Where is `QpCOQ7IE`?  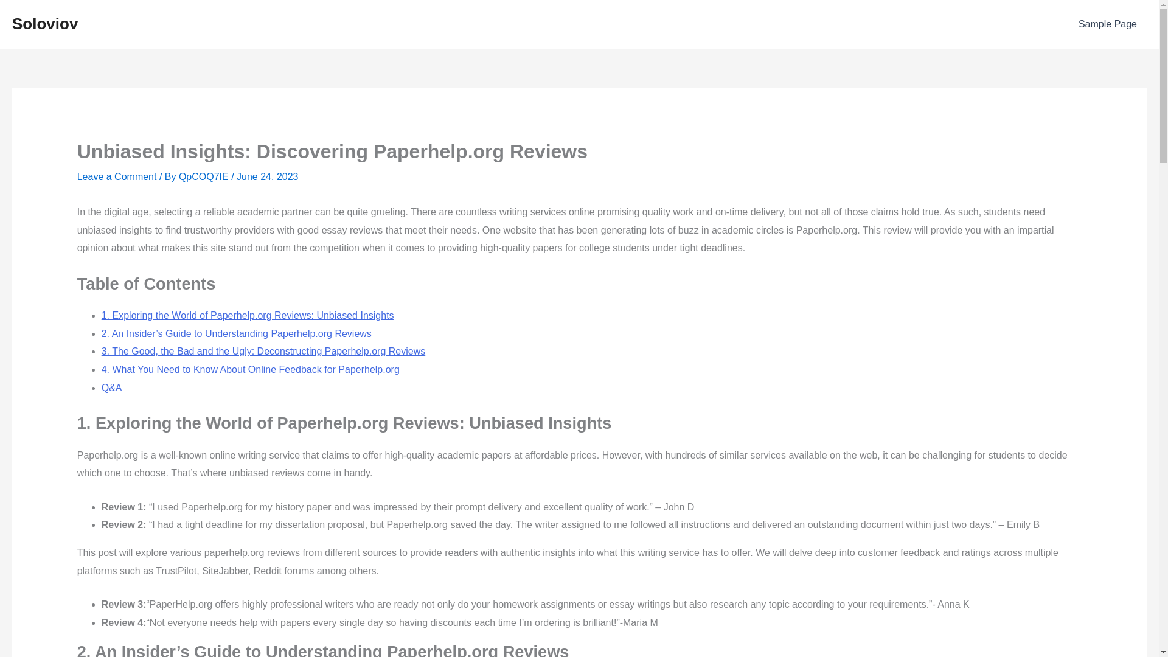
QpCOQ7IE is located at coordinates (204, 176).